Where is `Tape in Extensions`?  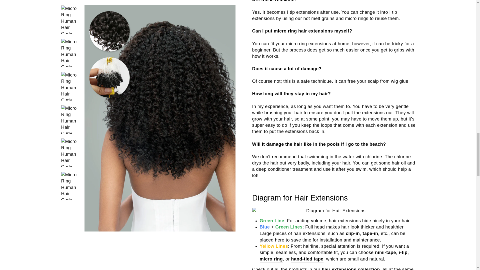 Tape in Extensions is located at coordinates (370, 234).